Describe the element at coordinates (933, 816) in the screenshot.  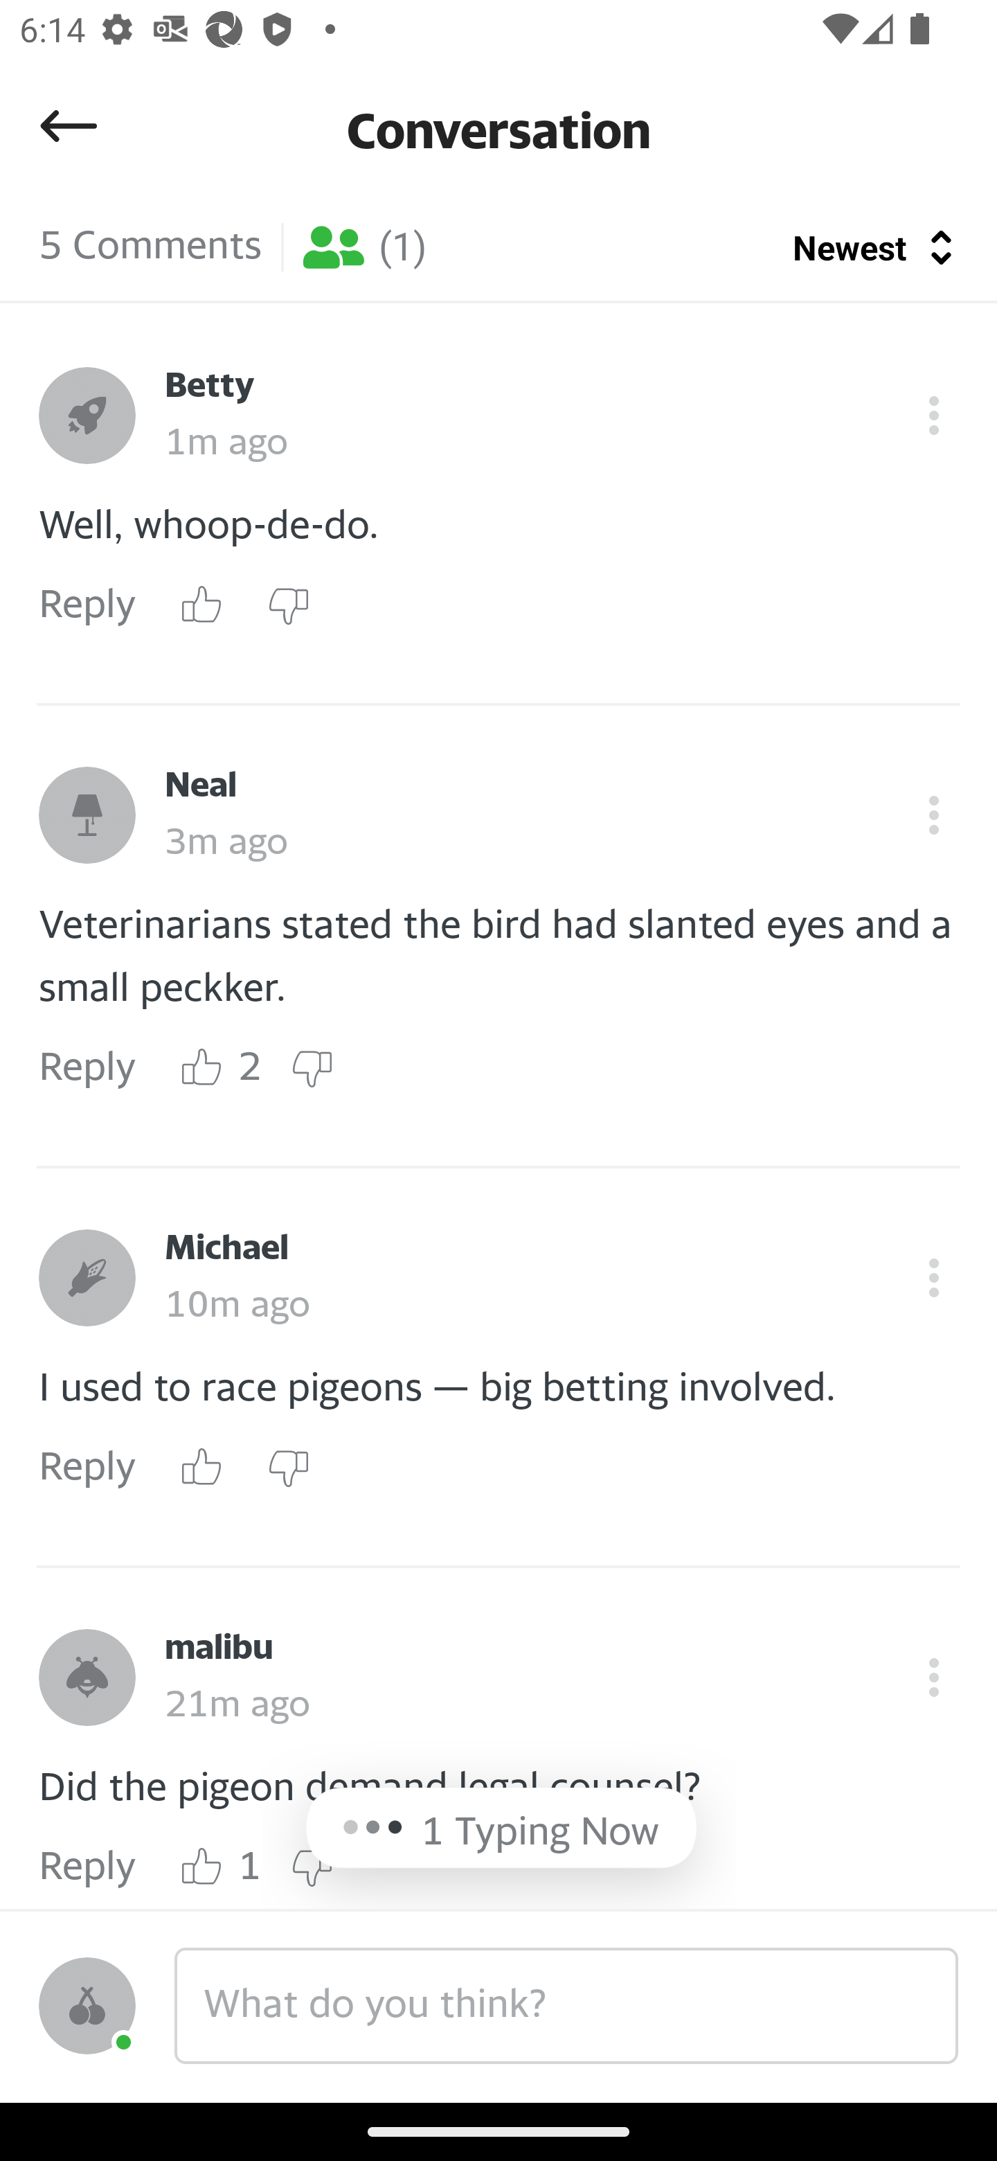
I see `Options menu` at that location.